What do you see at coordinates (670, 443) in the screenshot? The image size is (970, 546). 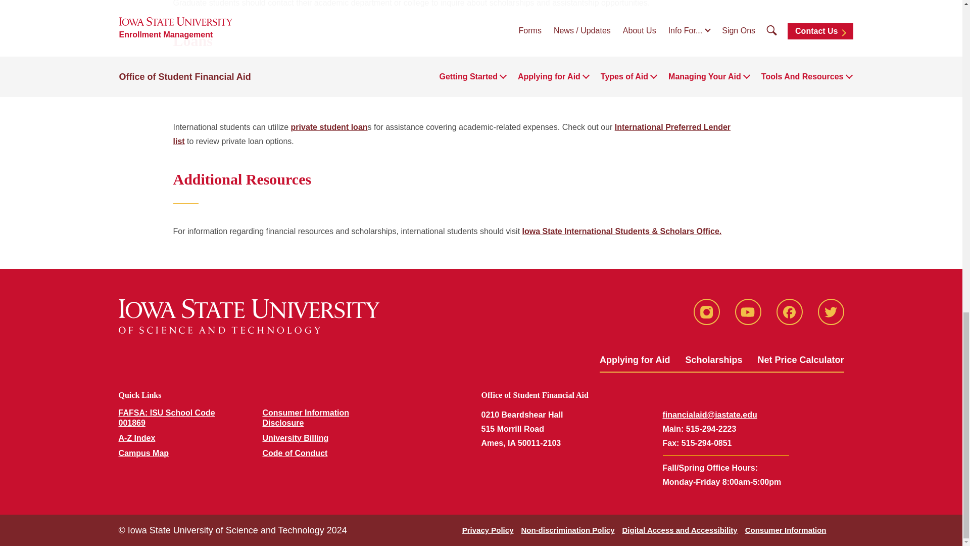 I see `Phone` at bounding box center [670, 443].